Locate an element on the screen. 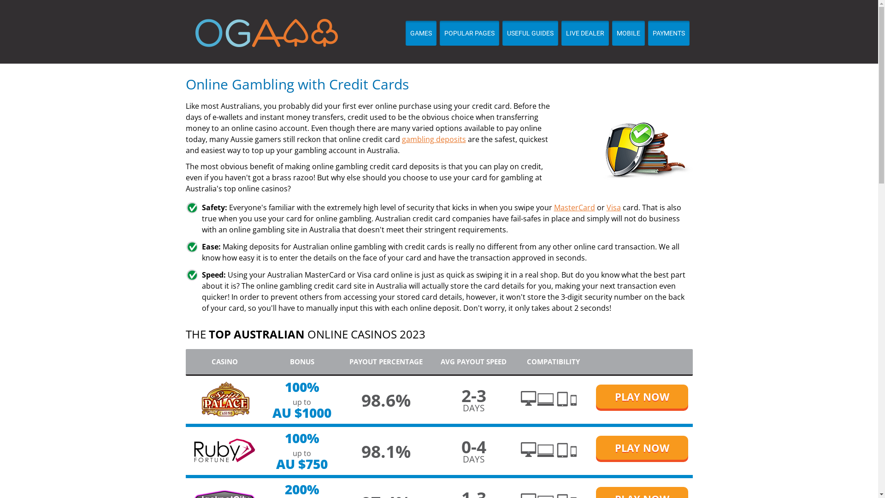  MOBILE is located at coordinates (629, 33).